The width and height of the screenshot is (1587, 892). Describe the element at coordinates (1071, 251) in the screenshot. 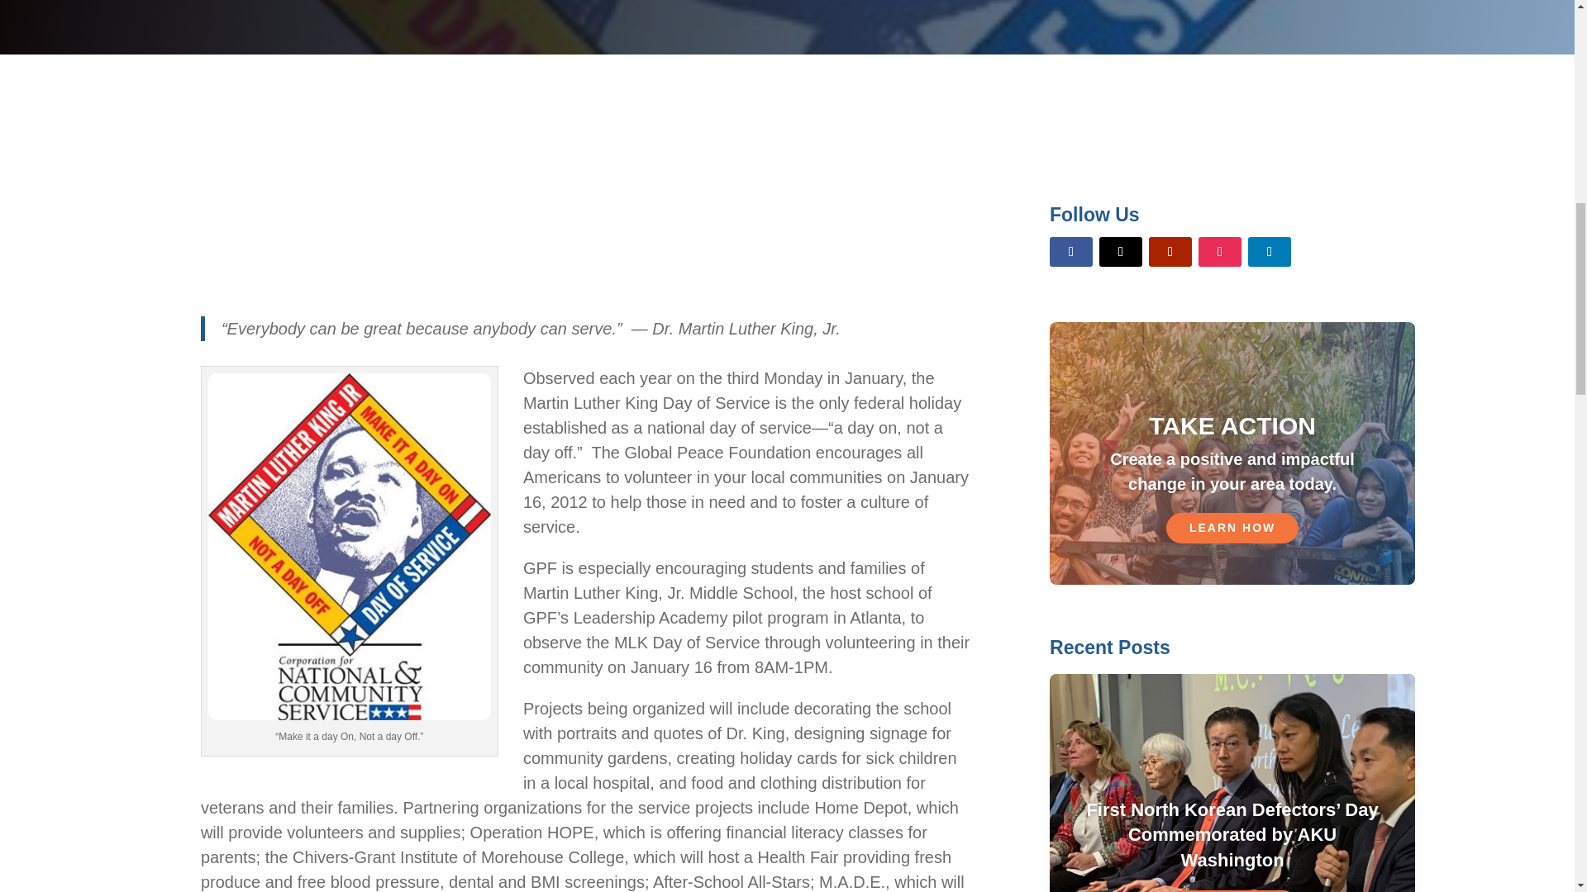

I see `Follow on Facebook` at that location.